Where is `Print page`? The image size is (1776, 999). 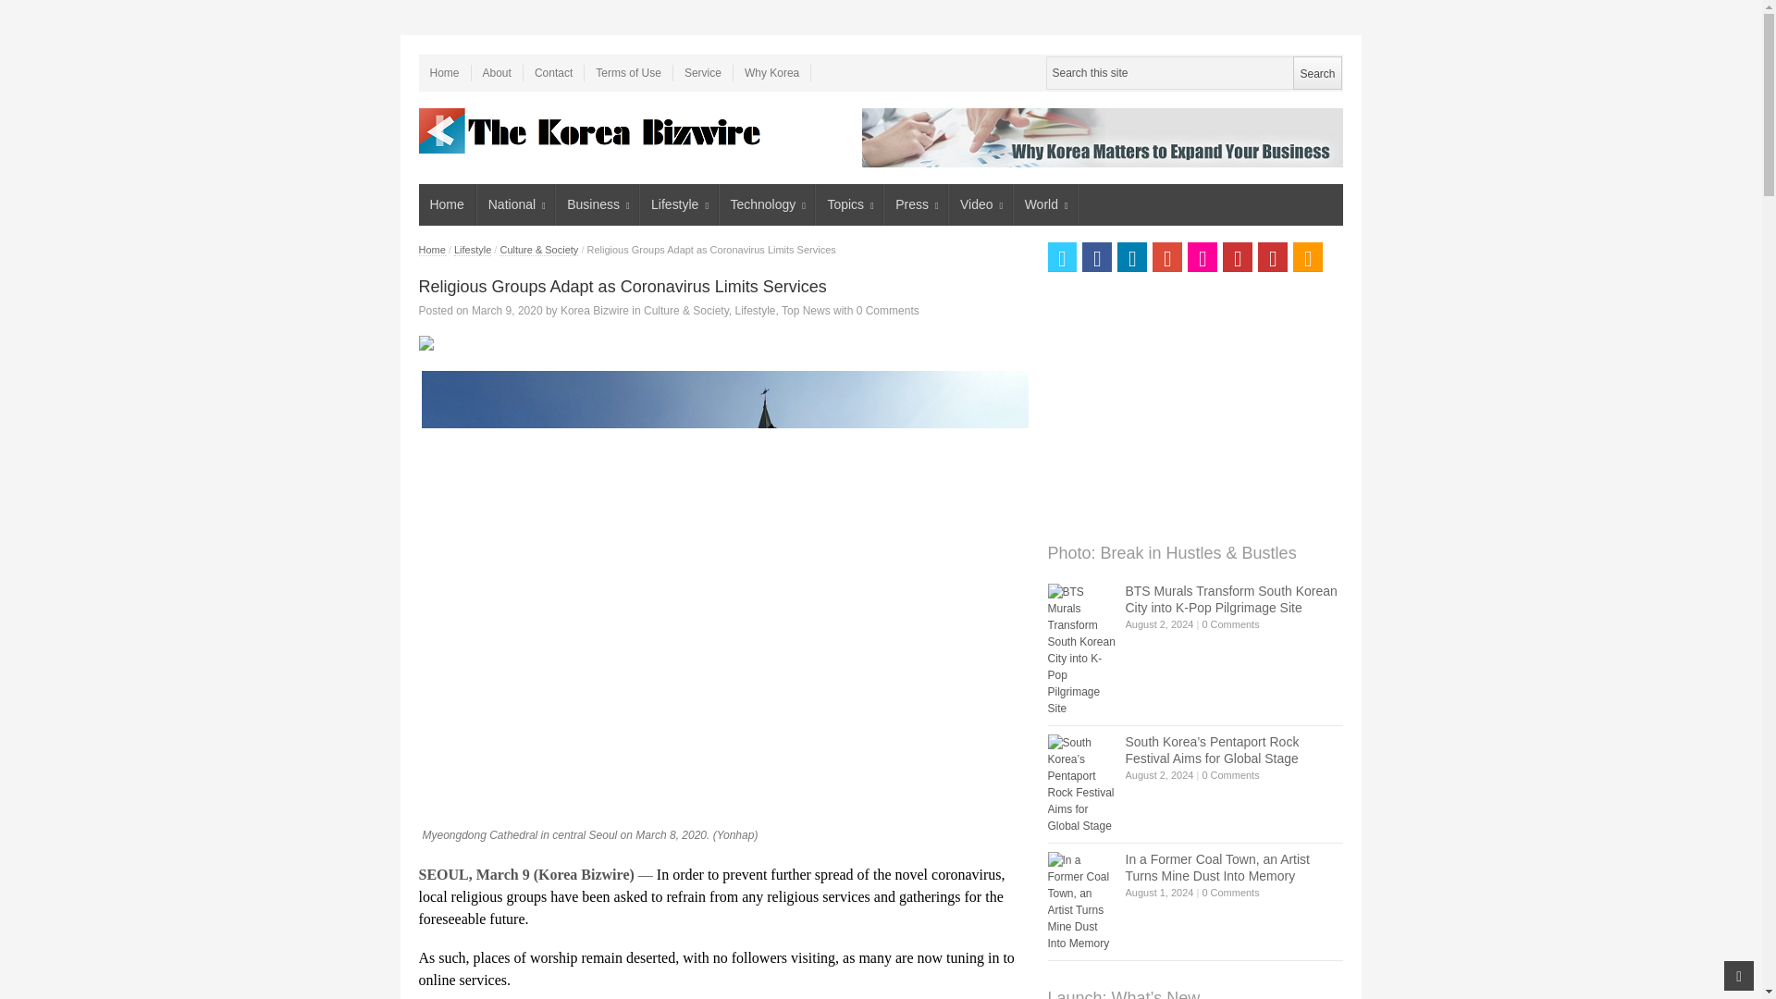 Print page is located at coordinates (722, 342).